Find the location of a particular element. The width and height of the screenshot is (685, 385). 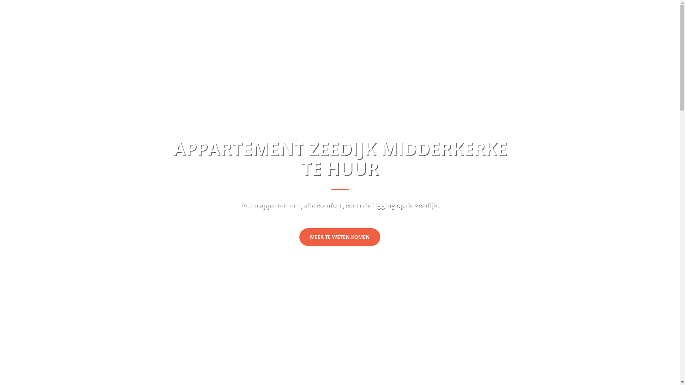

FOTO'S is located at coordinates (634, 9).